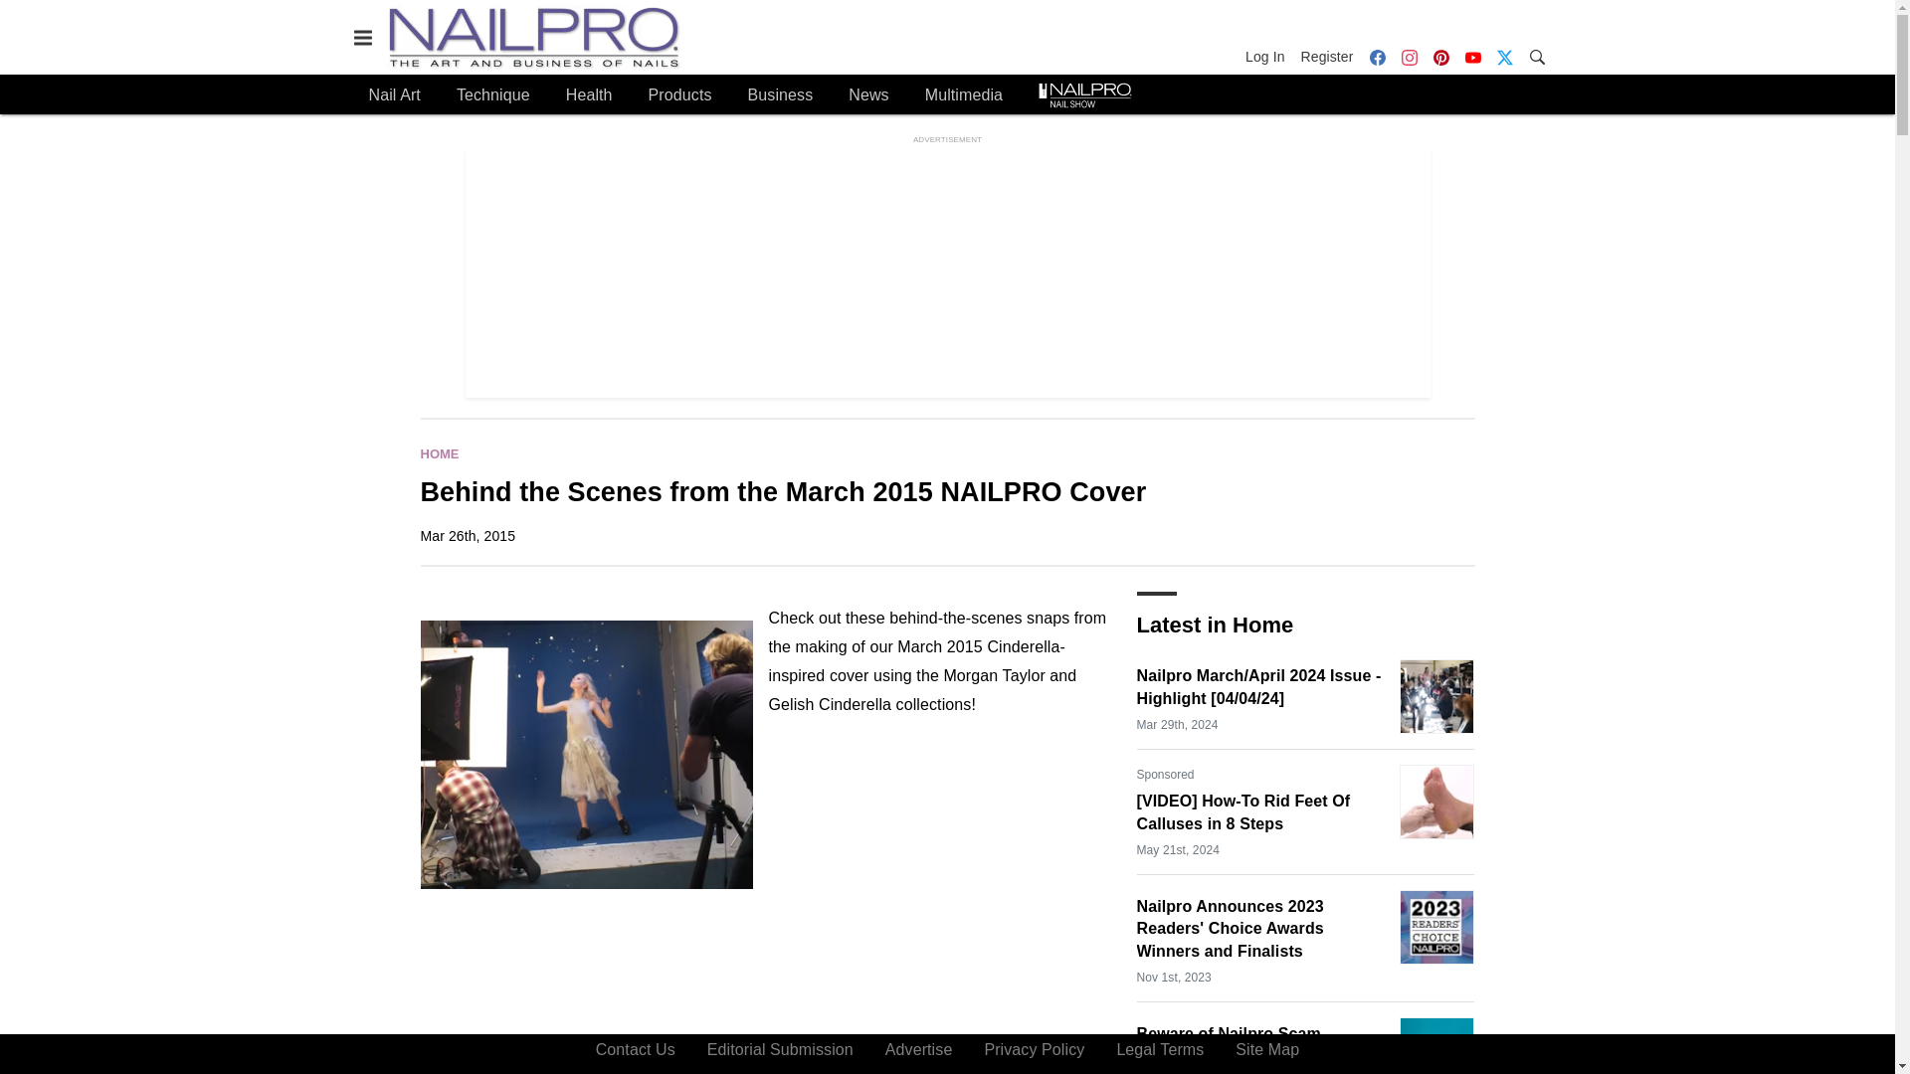 This screenshot has width=1910, height=1074. I want to click on Pinterest icon, so click(1440, 57).